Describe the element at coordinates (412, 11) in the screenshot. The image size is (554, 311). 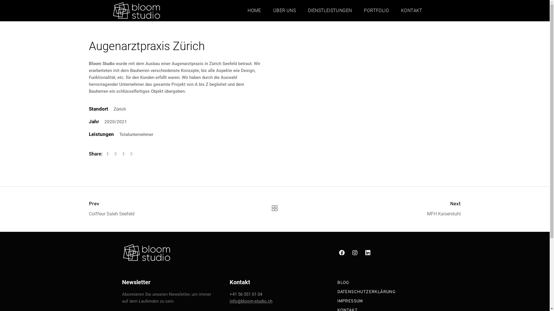
I see `KONTAKT` at that location.